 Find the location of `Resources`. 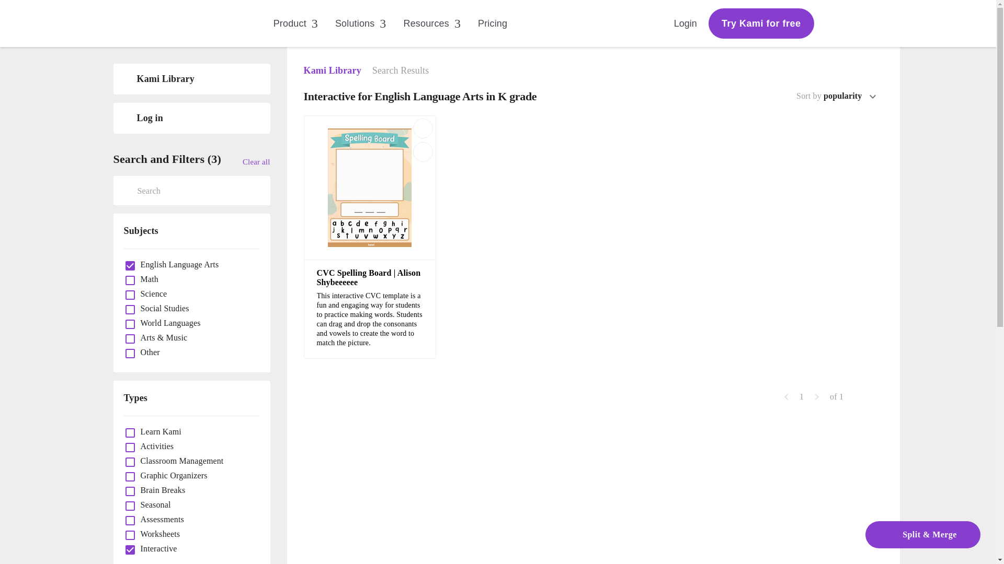

Resources is located at coordinates (441, 23).